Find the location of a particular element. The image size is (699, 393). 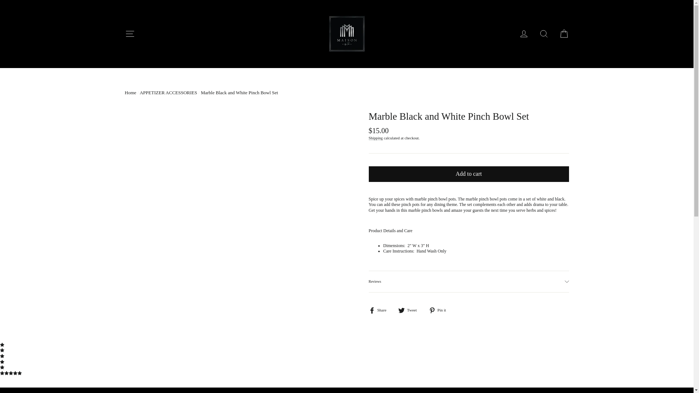

Share on Facebook is located at coordinates (380, 310).